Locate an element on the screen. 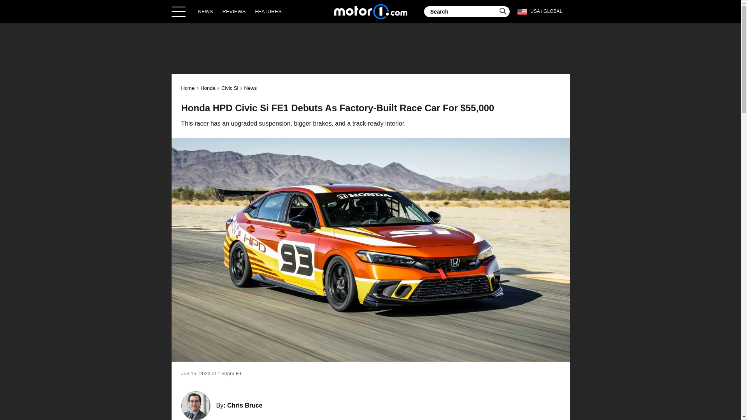 The width and height of the screenshot is (747, 420). NEWS is located at coordinates (205, 11).